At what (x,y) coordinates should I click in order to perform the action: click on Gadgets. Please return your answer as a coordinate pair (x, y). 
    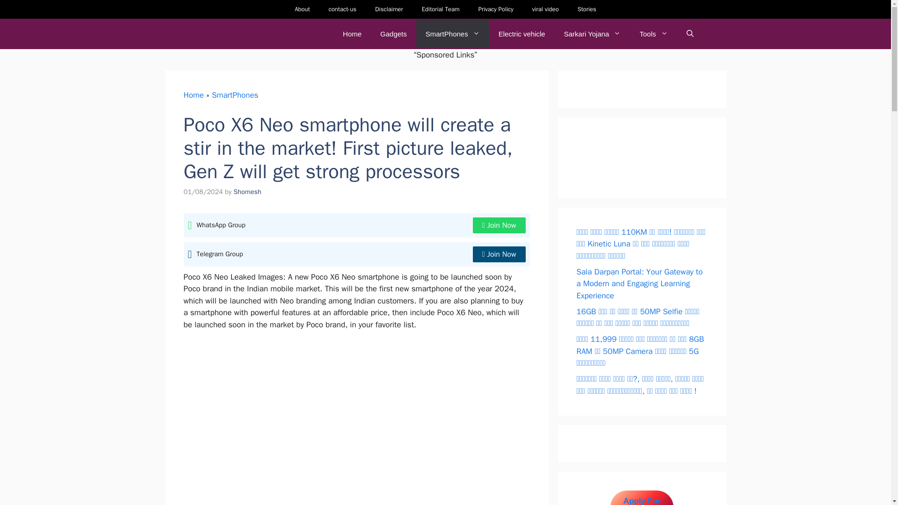
    Looking at the image, I should click on (393, 34).